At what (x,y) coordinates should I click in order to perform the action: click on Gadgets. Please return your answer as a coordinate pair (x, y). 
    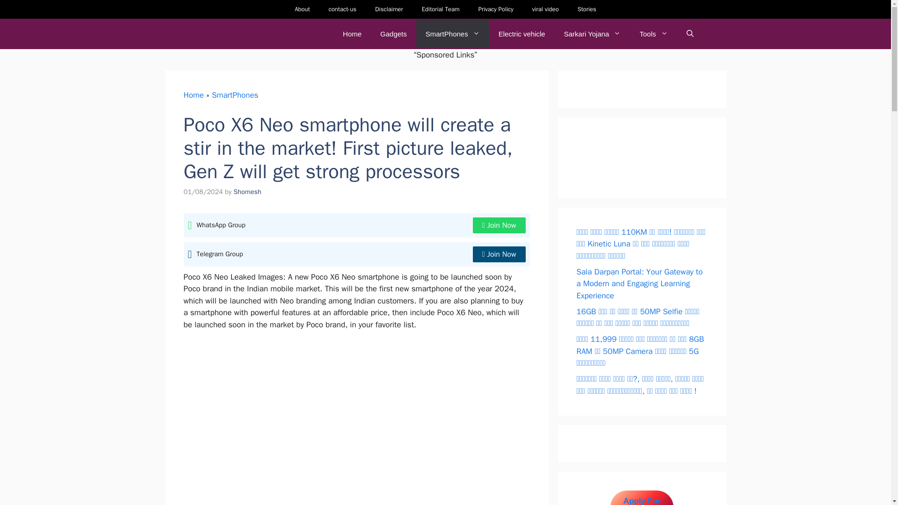
    Looking at the image, I should click on (393, 34).